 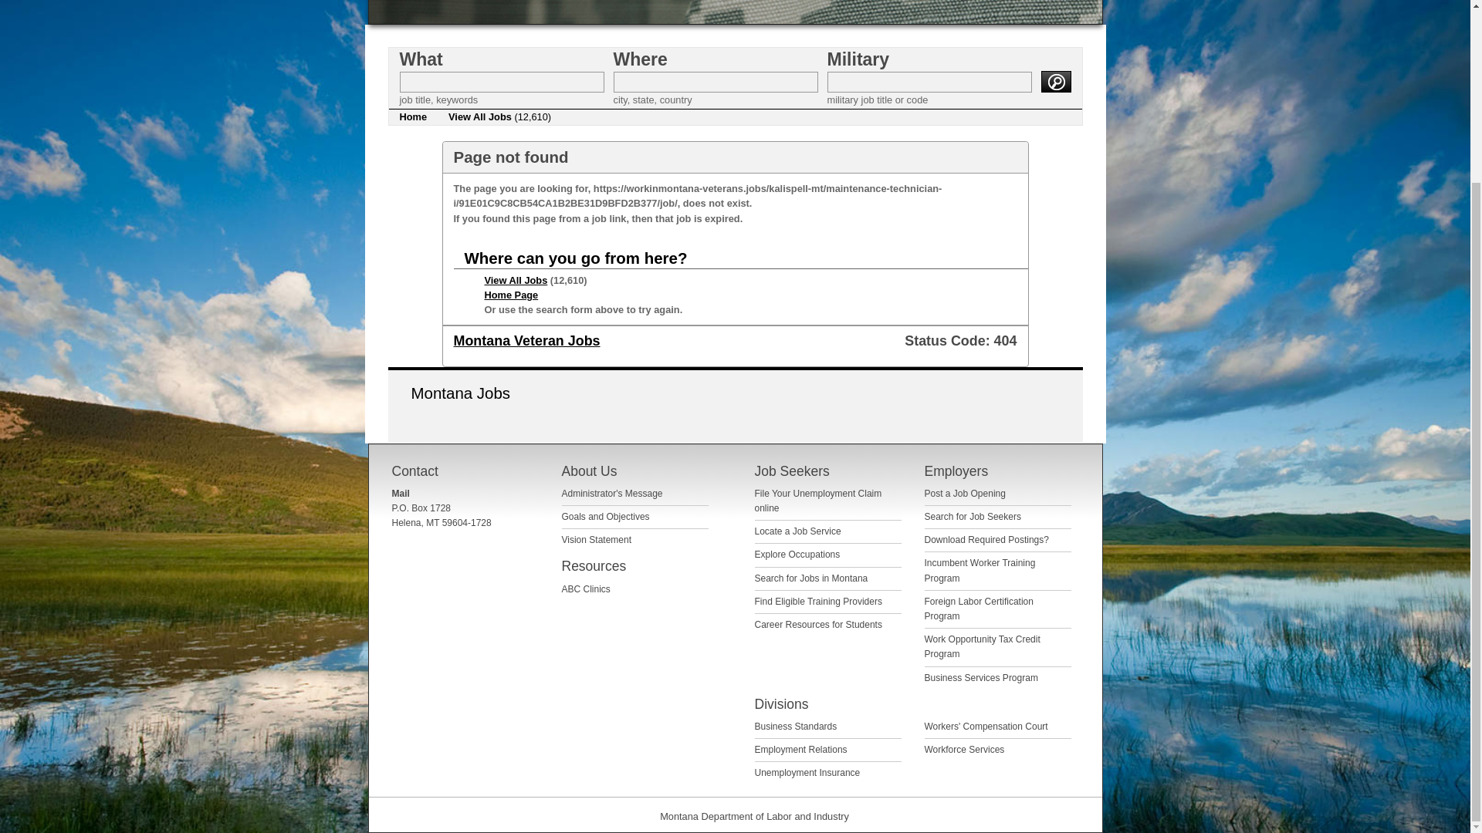 What do you see at coordinates (807, 772) in the screenshot?
I see `Unemployment Insurance` at bounding box center [807, 772].